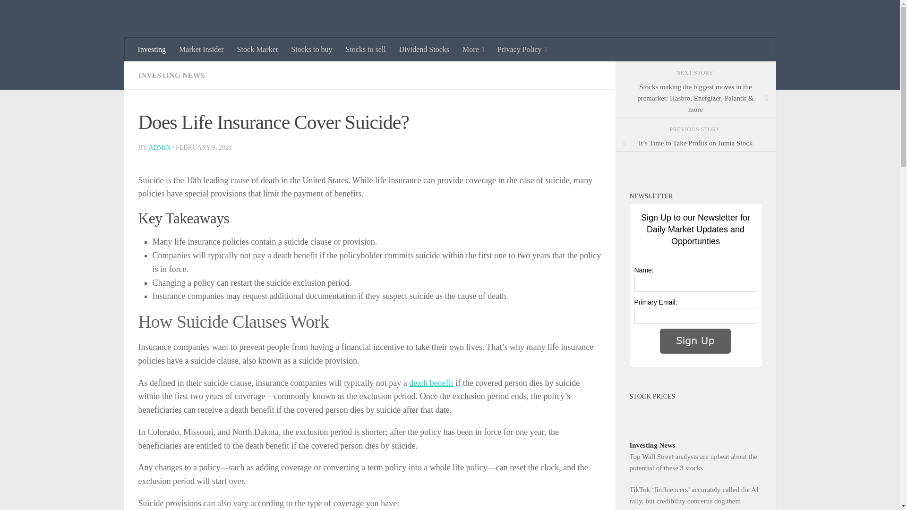  Describe the element at coordinates (37, 13) in the screenshot. I see `Skip to content` at that location.